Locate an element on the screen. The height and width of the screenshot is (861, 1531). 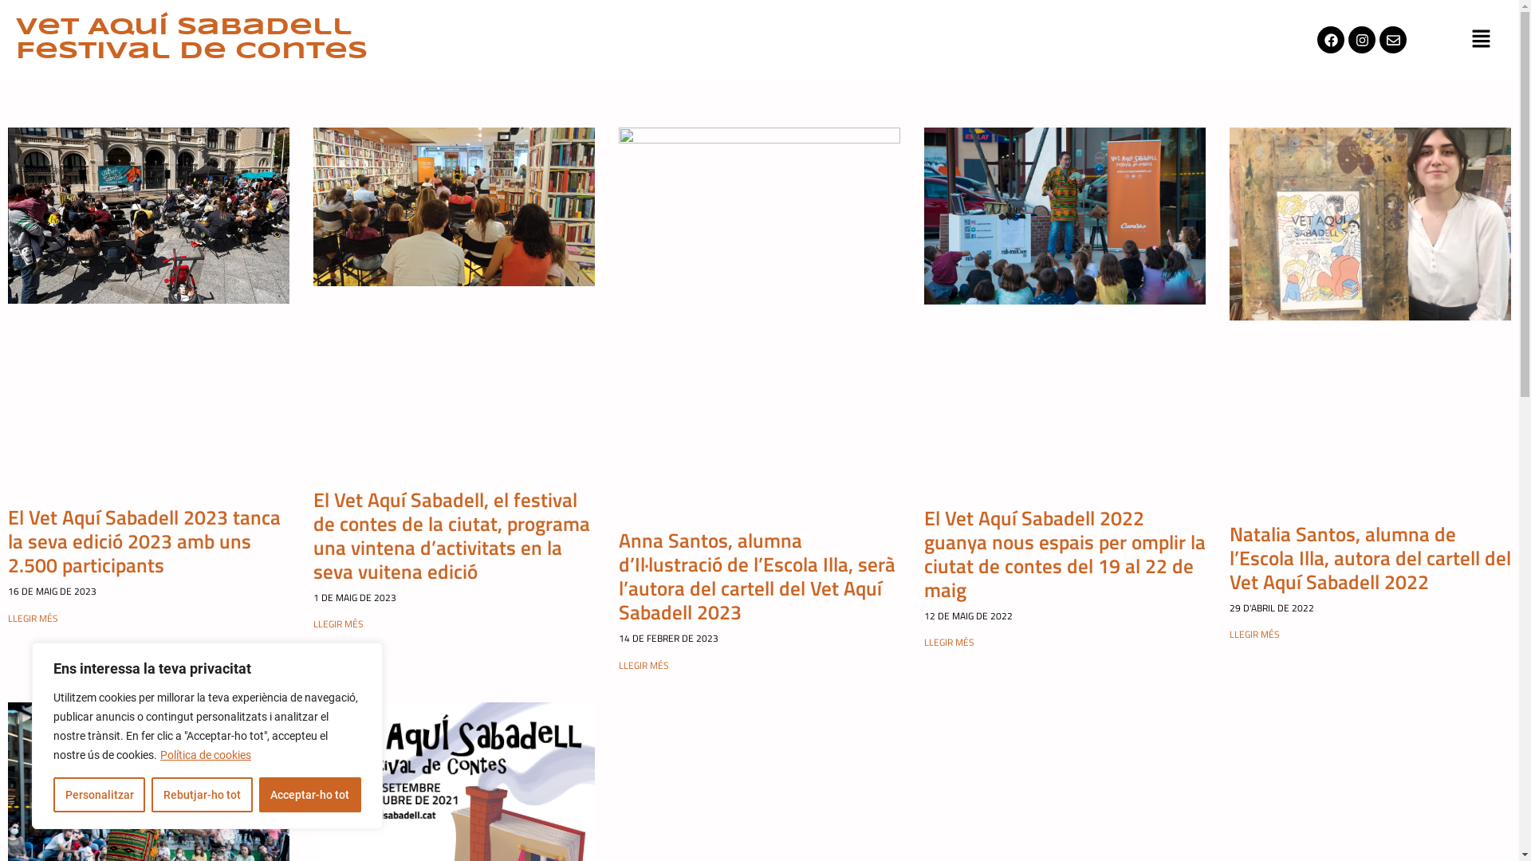
Acceptar-ho tot is located at coordinates (310, 795).